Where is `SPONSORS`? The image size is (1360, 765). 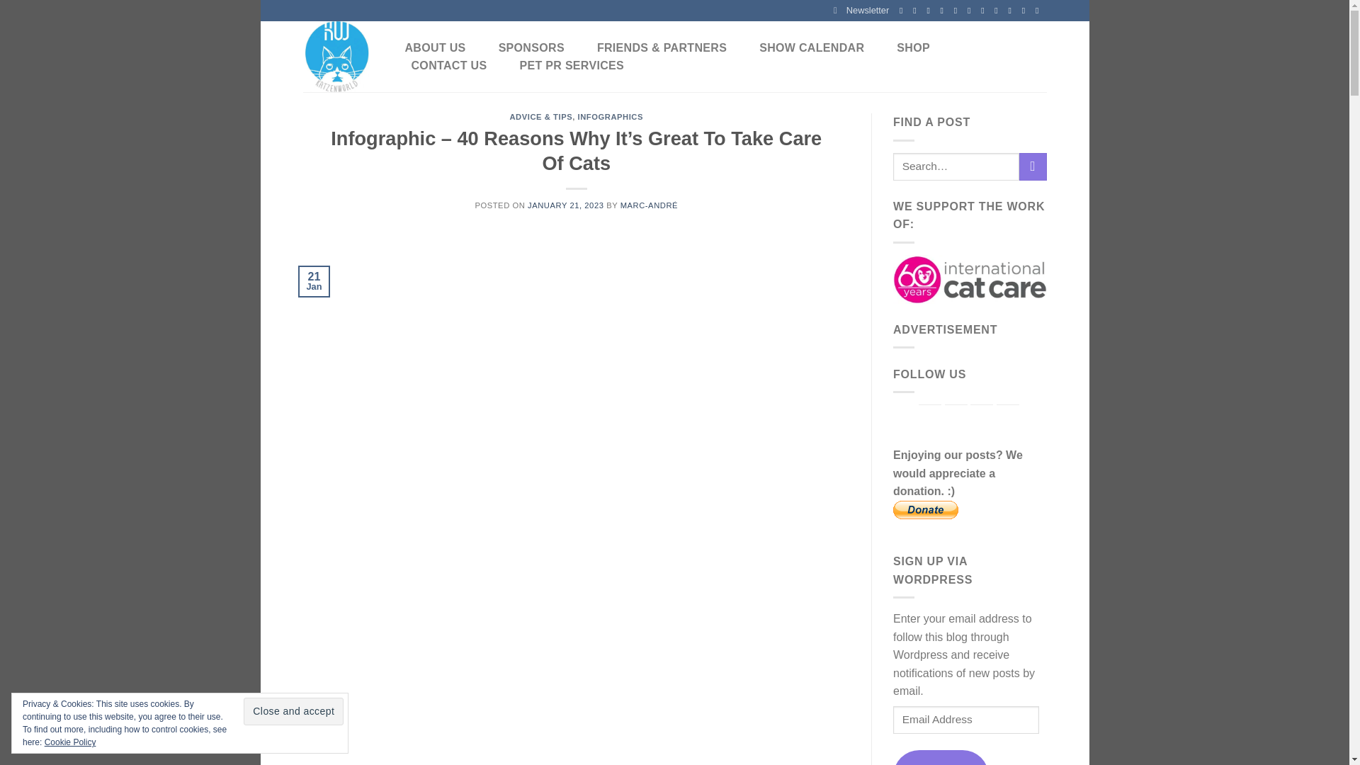 SPONSORS is located at coordinates (531, 48).